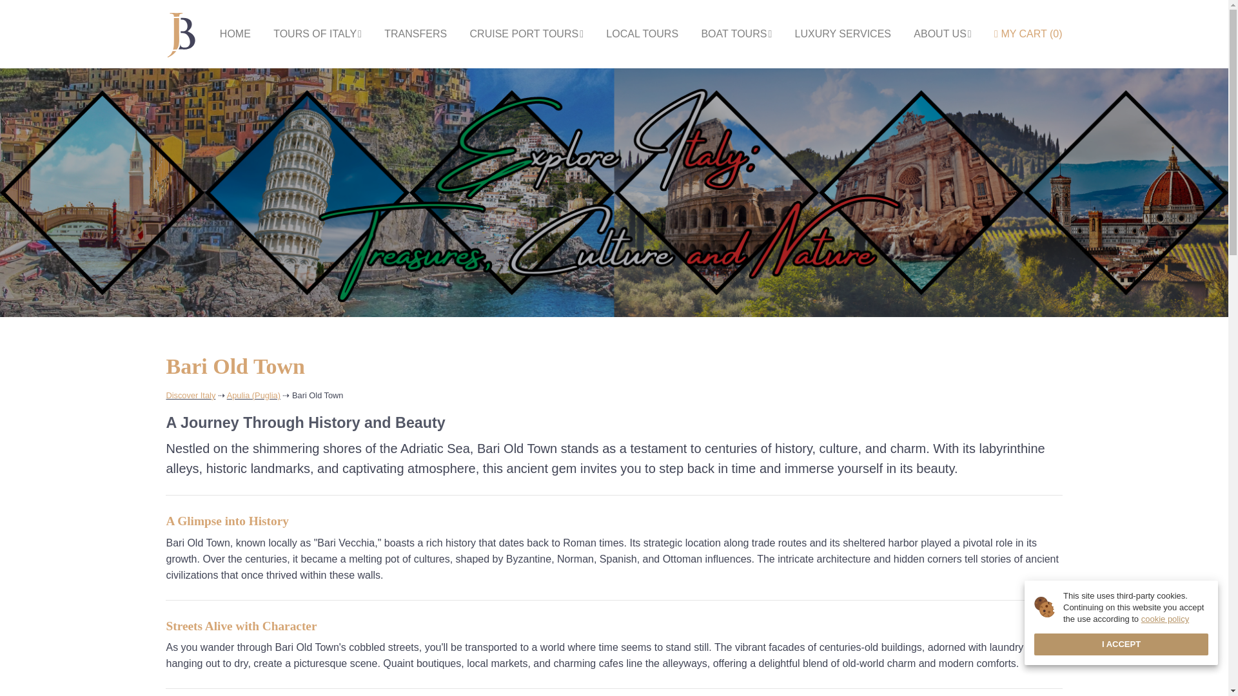  I want to click on Discover Italy, so click(191, 395).